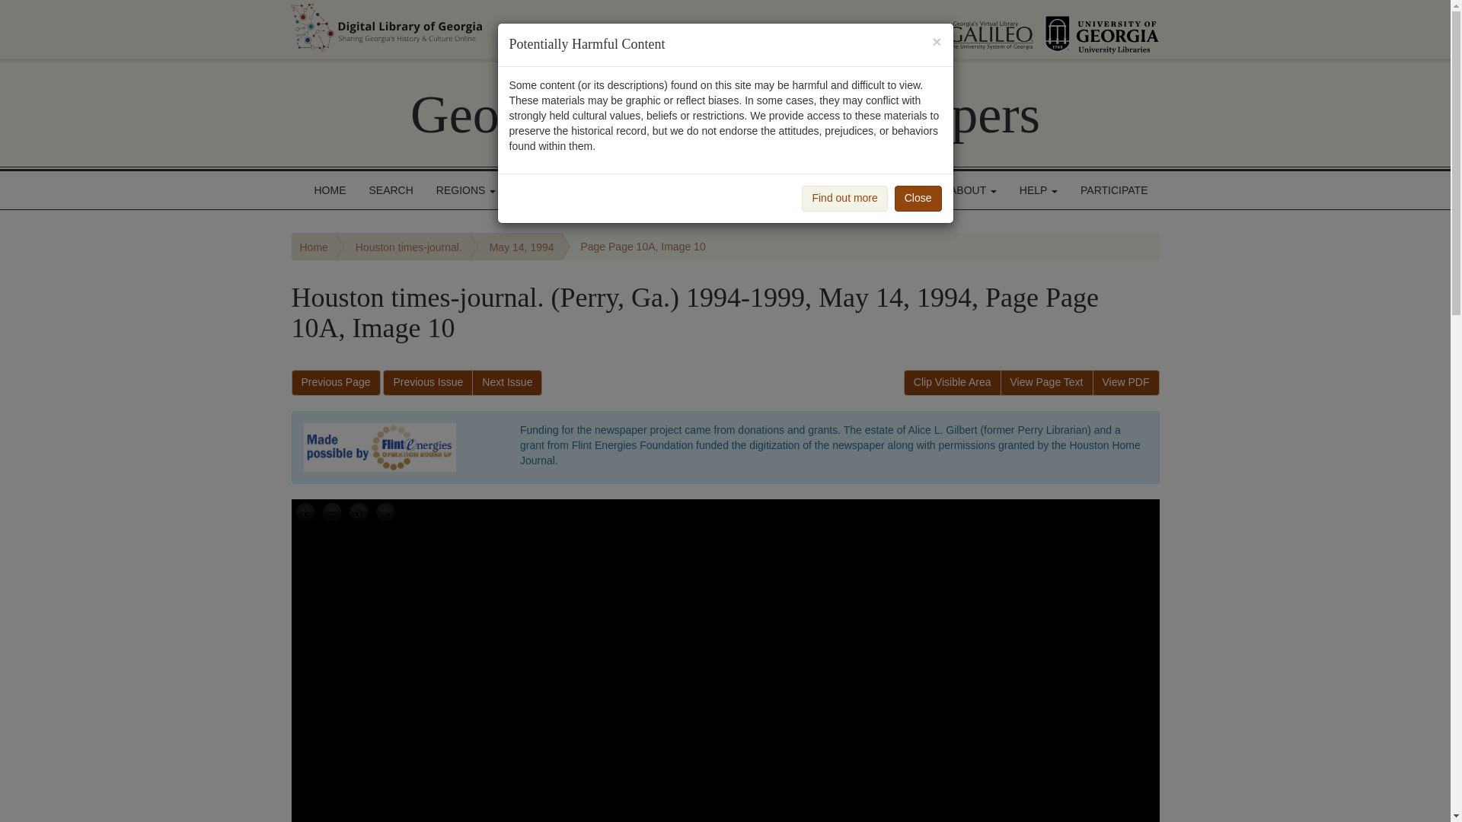  What do you see at coordinates (1113, 190) in the screenshot?
I see `PARTICIPATE` at bounding box center [1113, 190].